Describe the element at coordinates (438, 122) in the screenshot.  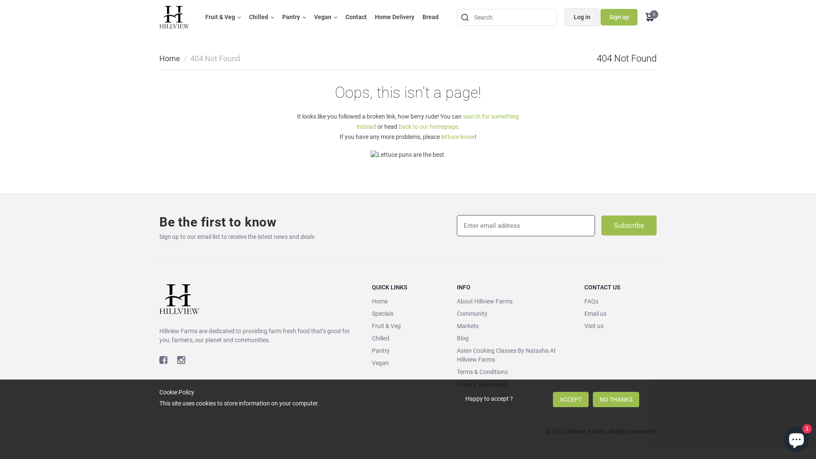
I see `search for something instead` at that location.